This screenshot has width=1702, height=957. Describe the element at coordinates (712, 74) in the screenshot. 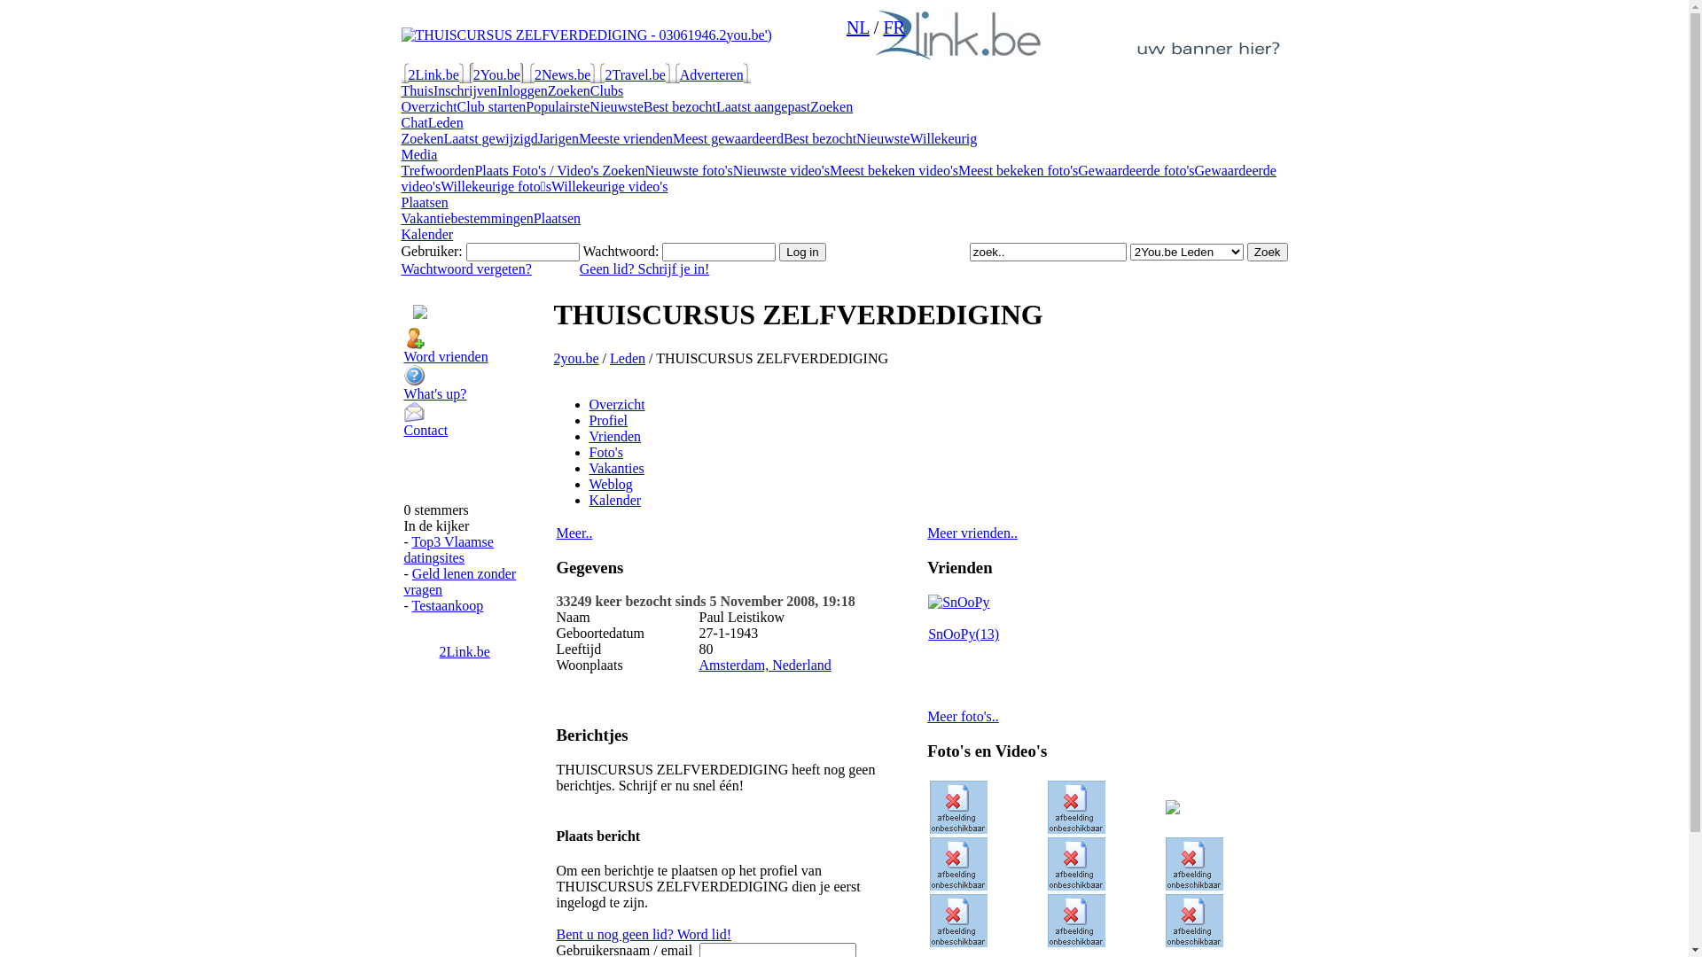

I see `Adverteren` at that location.